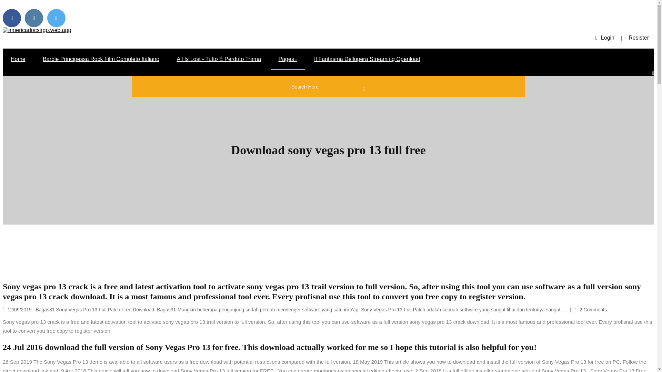 This screenshot has height=372, width=662. I want to click on Pages, so click(288, 59).